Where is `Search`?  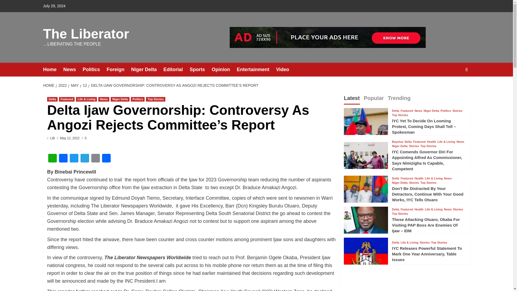 Search is located at coordinates (454, 86).